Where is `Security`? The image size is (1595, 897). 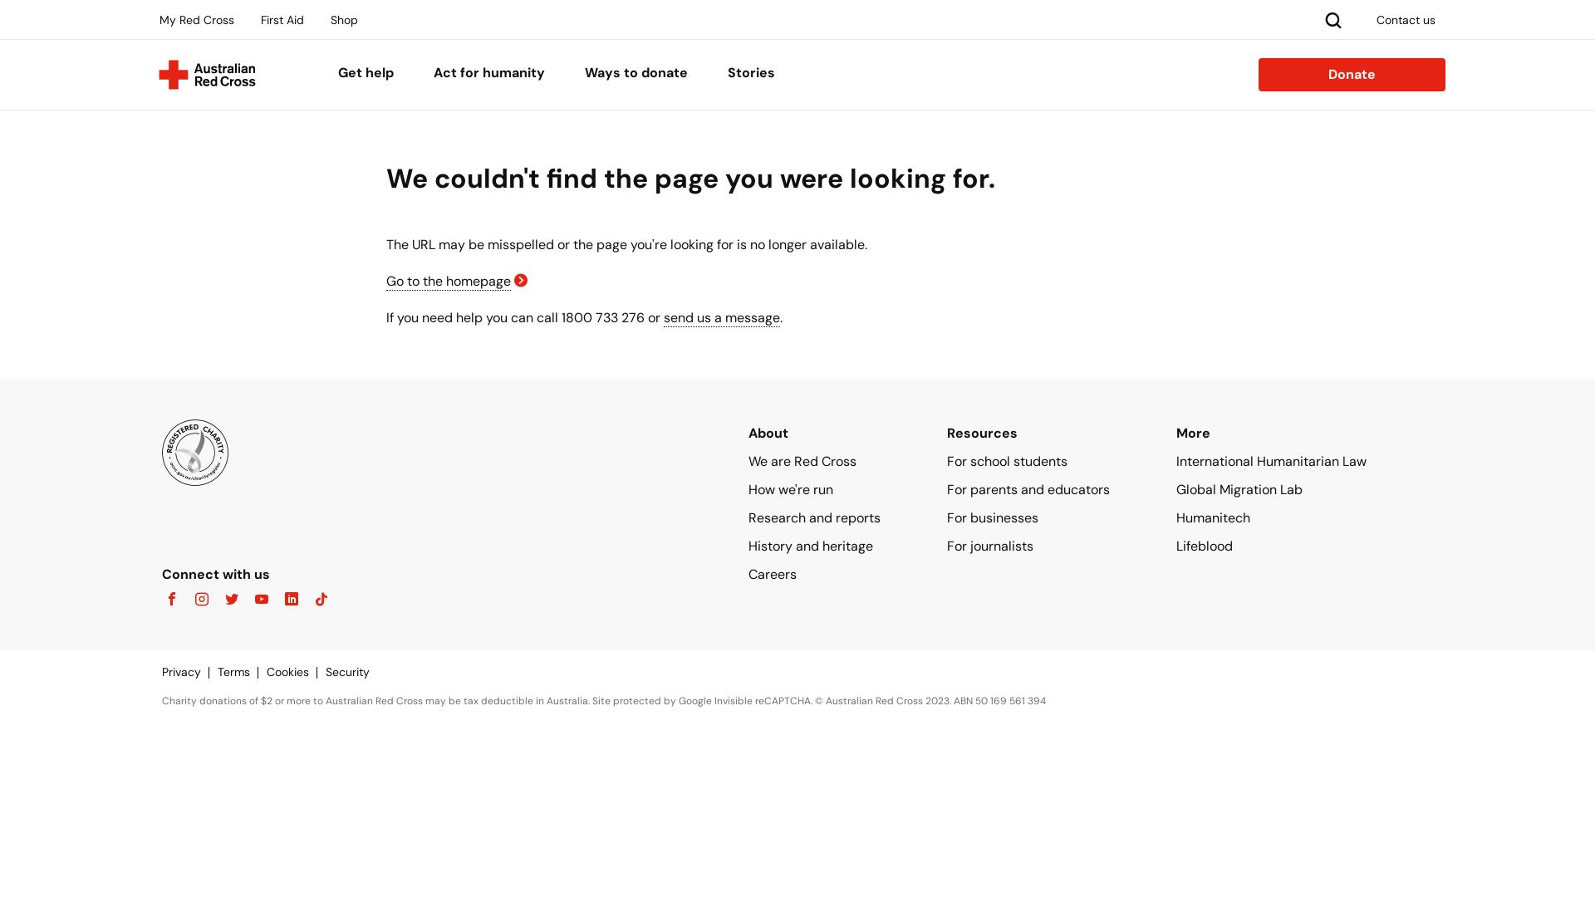 Security is located at coordinates (356, 672).